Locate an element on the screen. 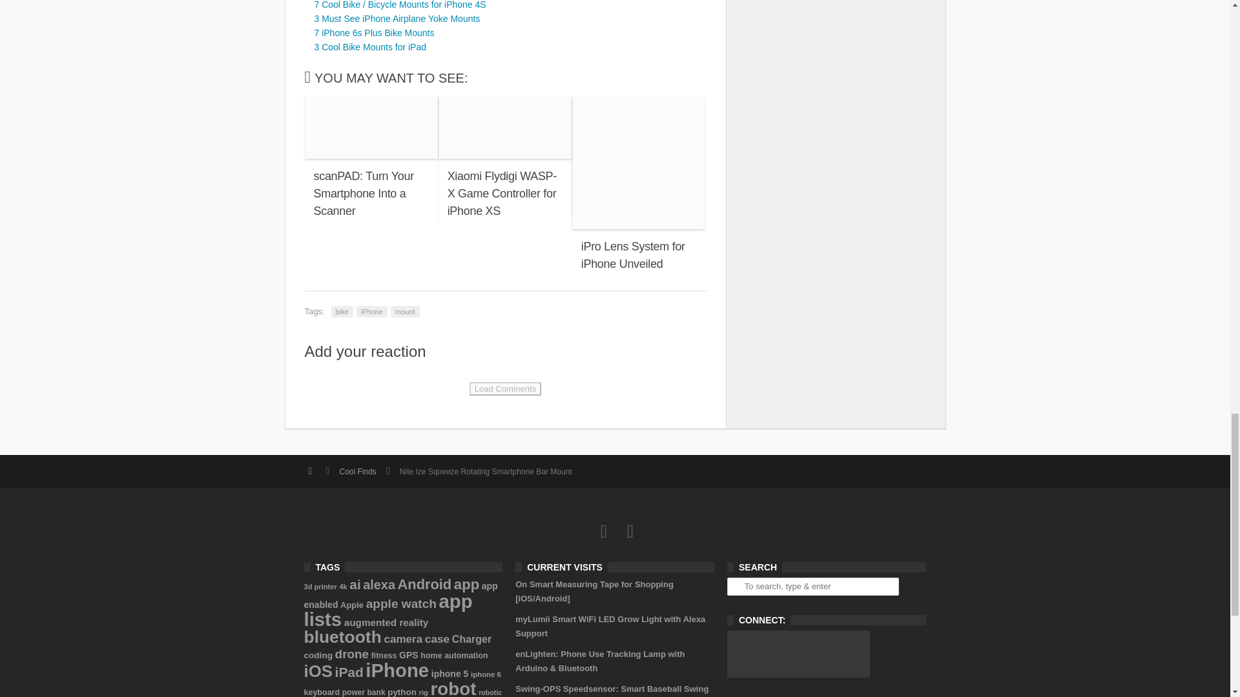 This screenshot has height=697, width=1240. 3 Cool Bike Mounts for iPad is located at coordinates (369, 46).